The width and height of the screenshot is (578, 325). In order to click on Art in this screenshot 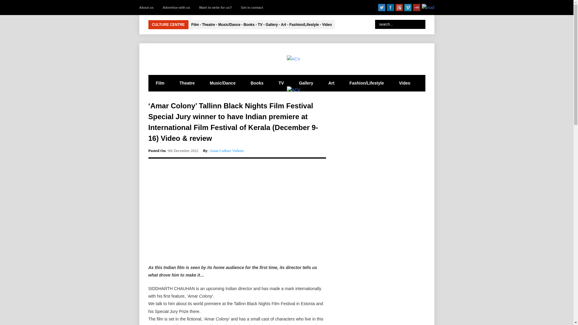, I will do `click(331, 83)`.